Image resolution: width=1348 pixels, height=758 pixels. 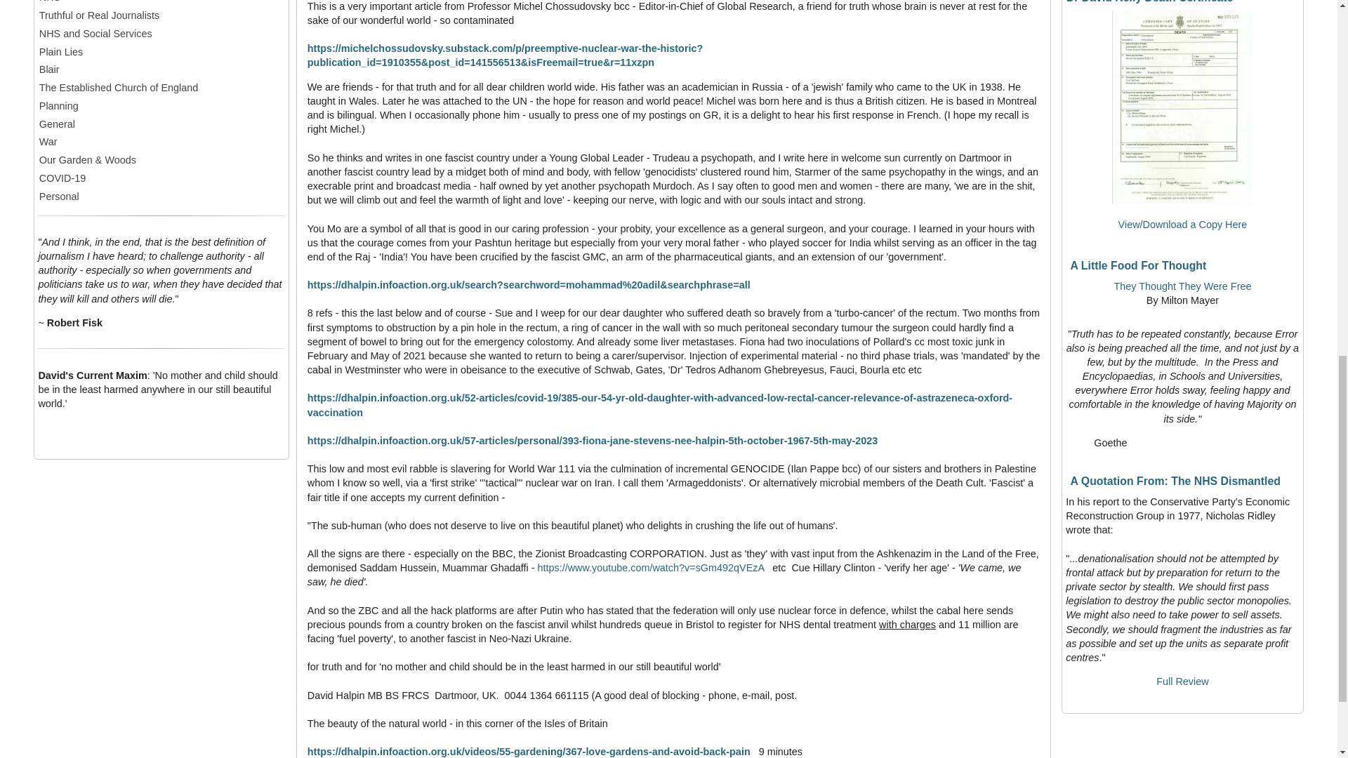 I want to click on War, so click(x=161, y=142).